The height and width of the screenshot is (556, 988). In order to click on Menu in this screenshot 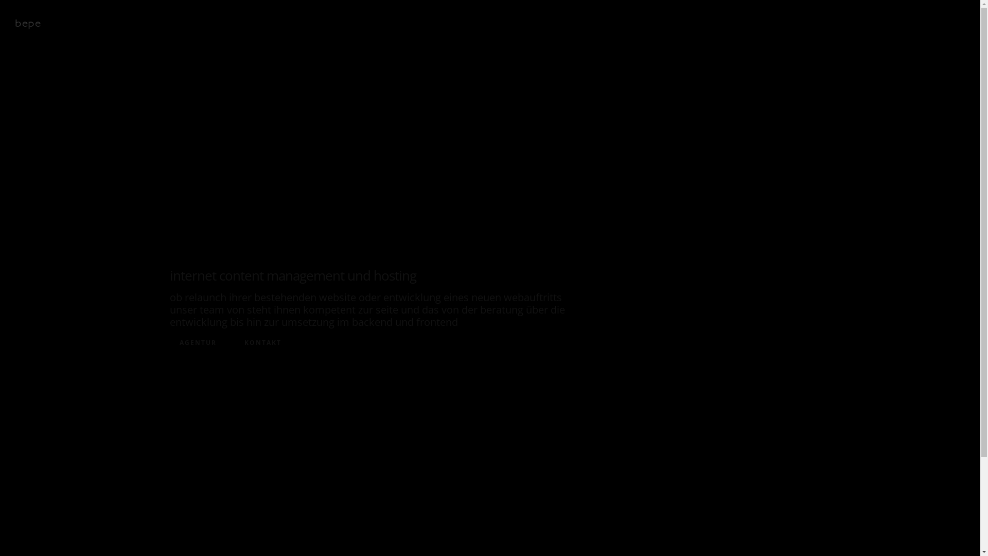, I will do `click(957, 22)`.